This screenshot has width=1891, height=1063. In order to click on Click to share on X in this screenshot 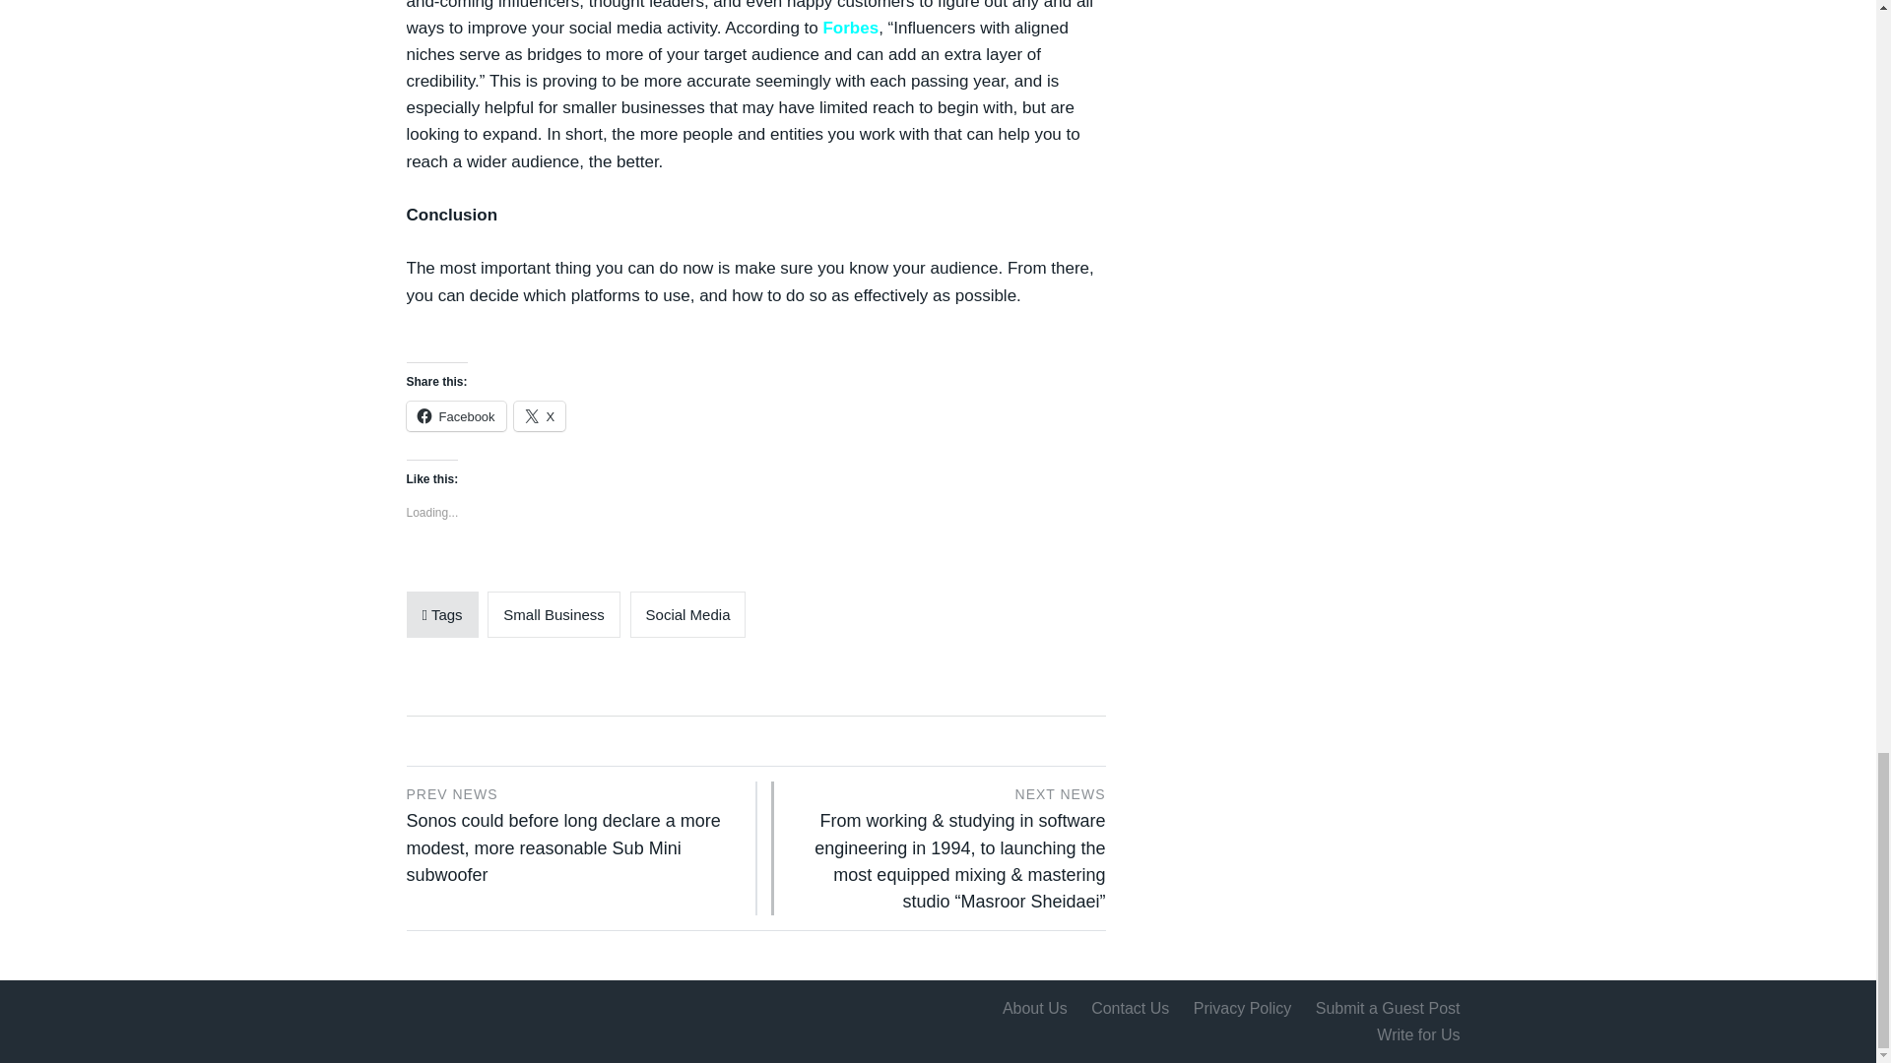, I will do `click(540, 416)`.